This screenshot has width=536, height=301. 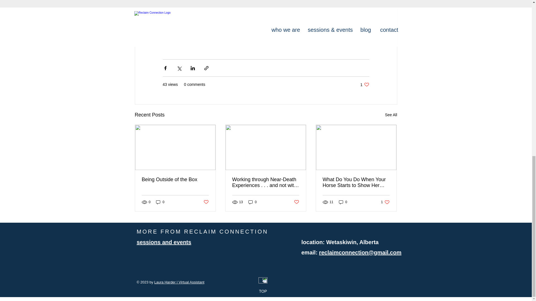 I want to click on 0, so click(x=391, y=115).